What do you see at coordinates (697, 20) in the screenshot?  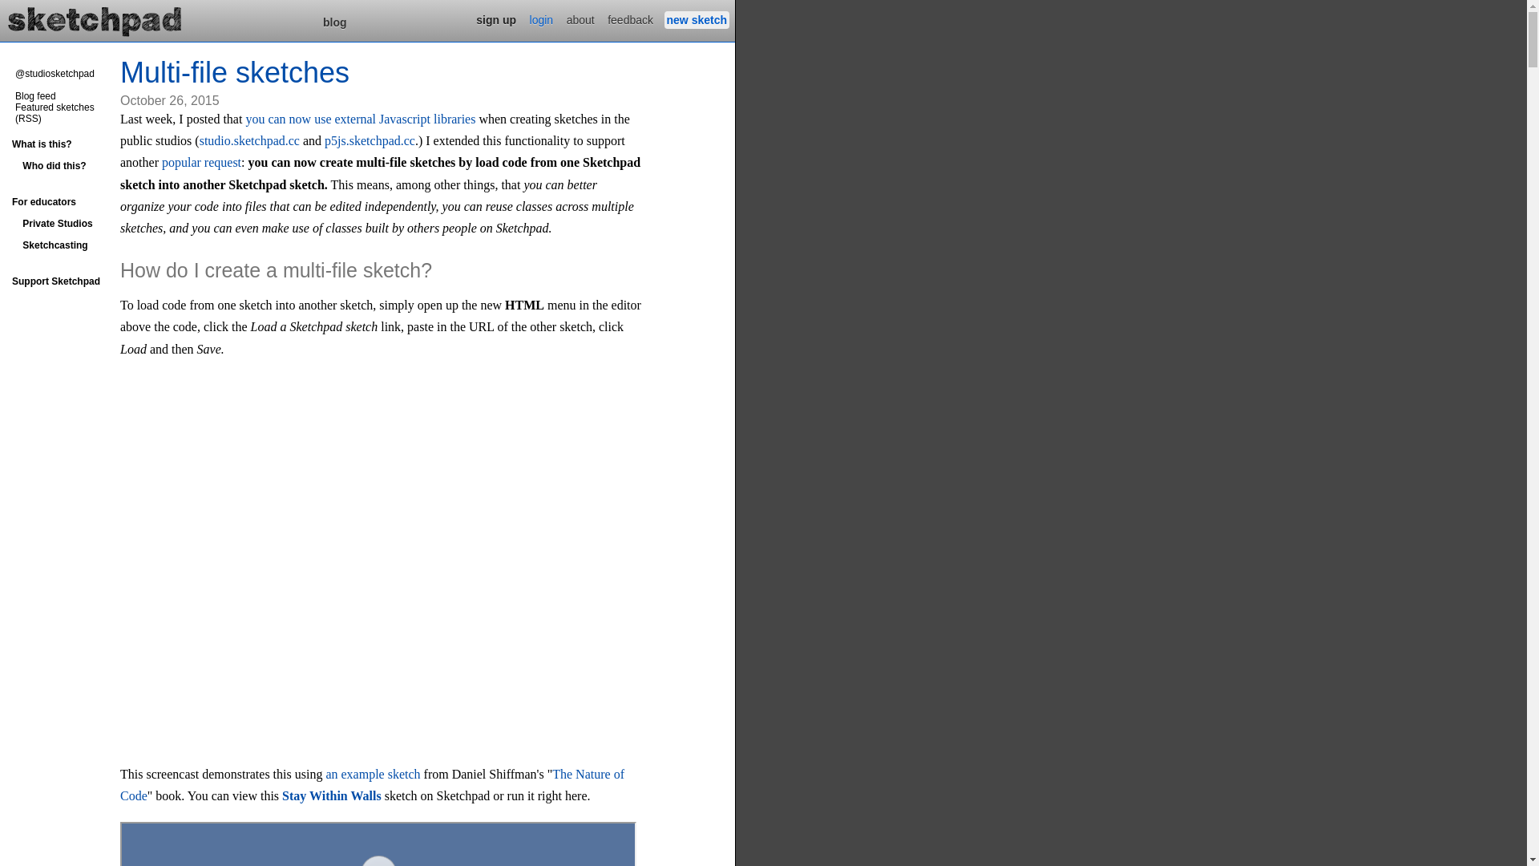 I see `new sketch` at bounding box center [697, 20].